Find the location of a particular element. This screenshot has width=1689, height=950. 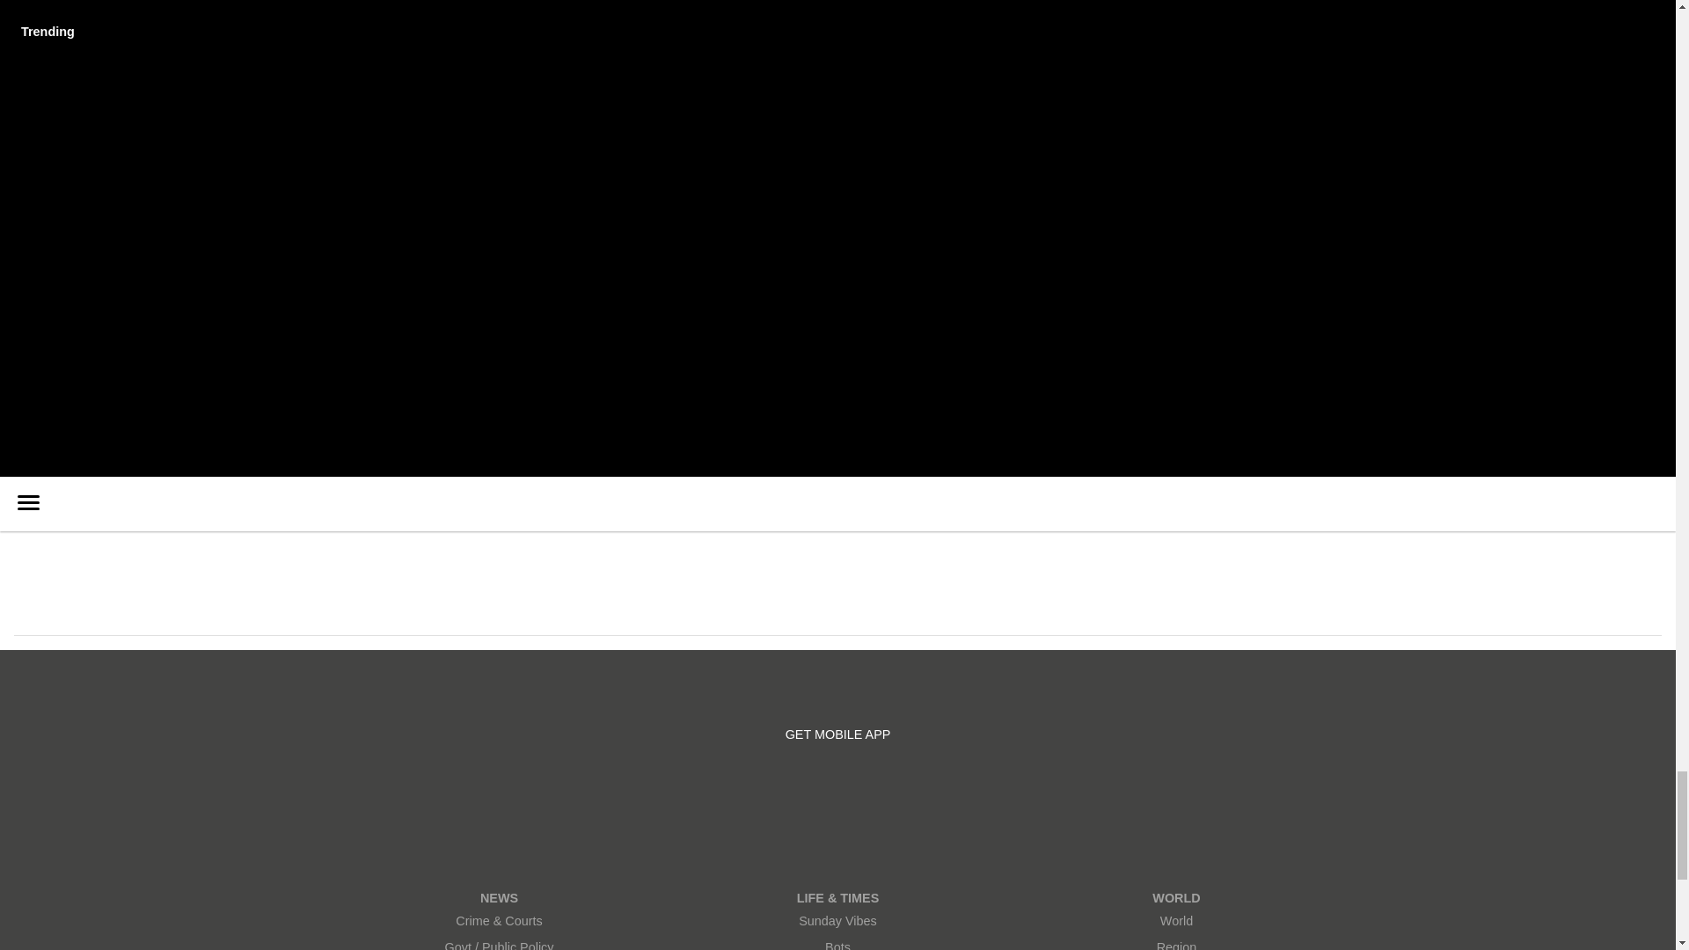

NEWS is located at coordinates (499, 897).